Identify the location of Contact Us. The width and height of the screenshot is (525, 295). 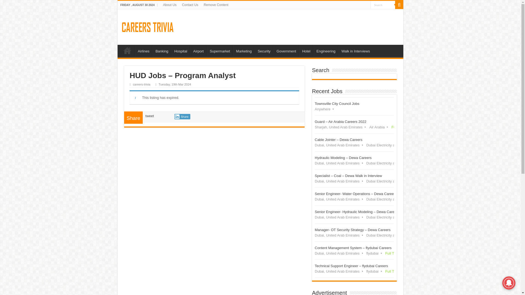
(190, 5).